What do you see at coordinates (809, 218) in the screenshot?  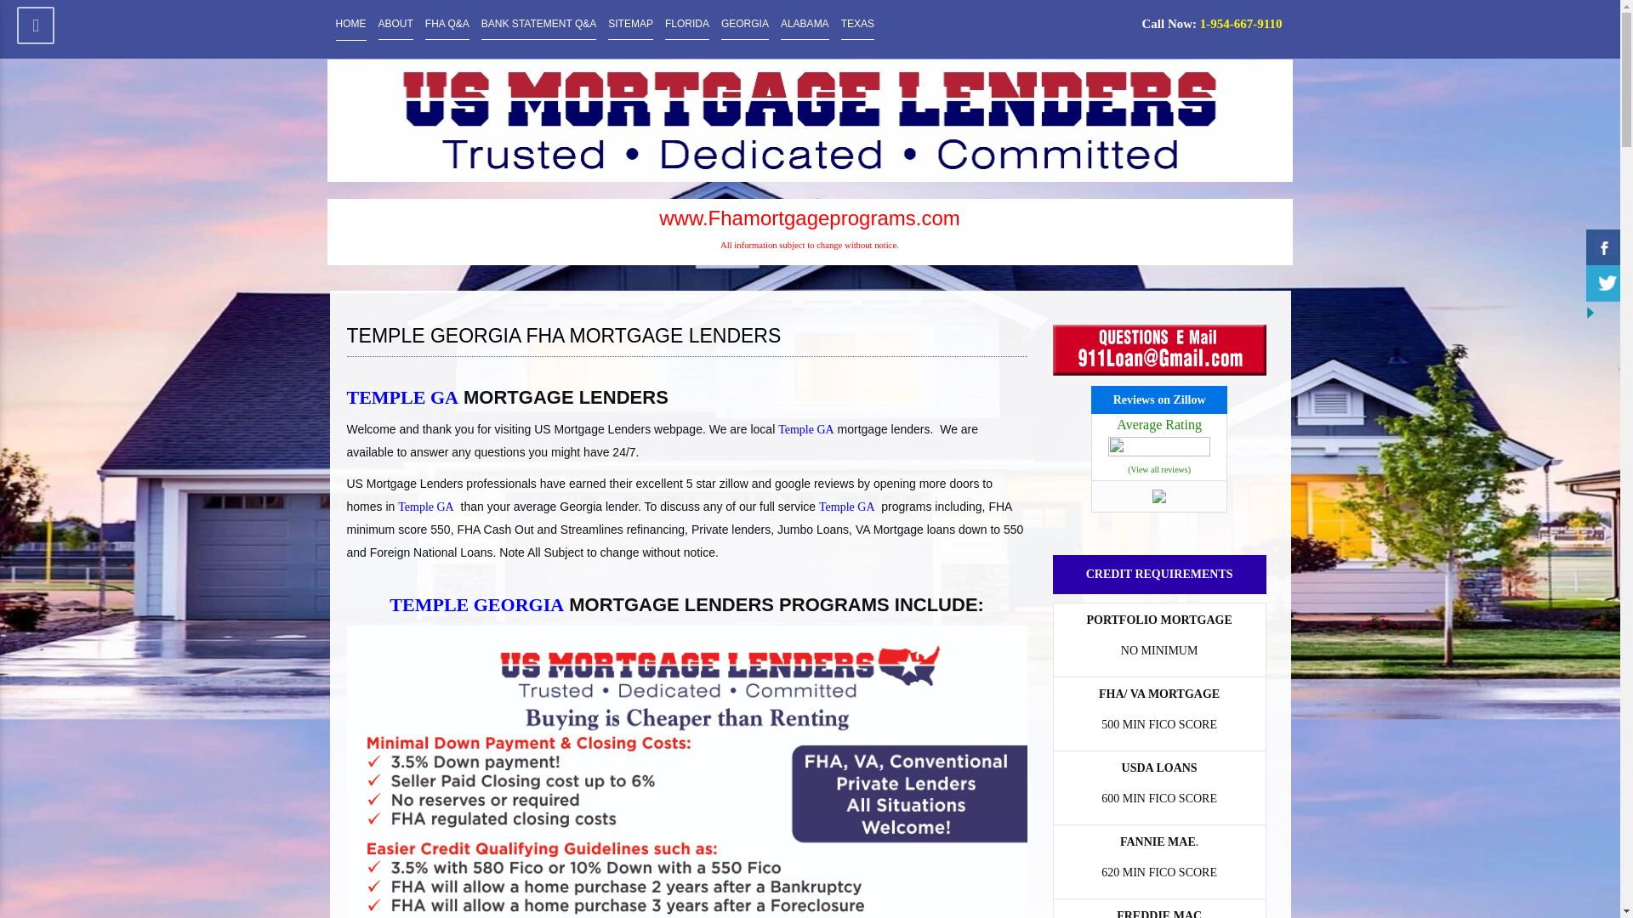 I see `www.Fhamortgageprograms.com` at bounding box center [809, 218].